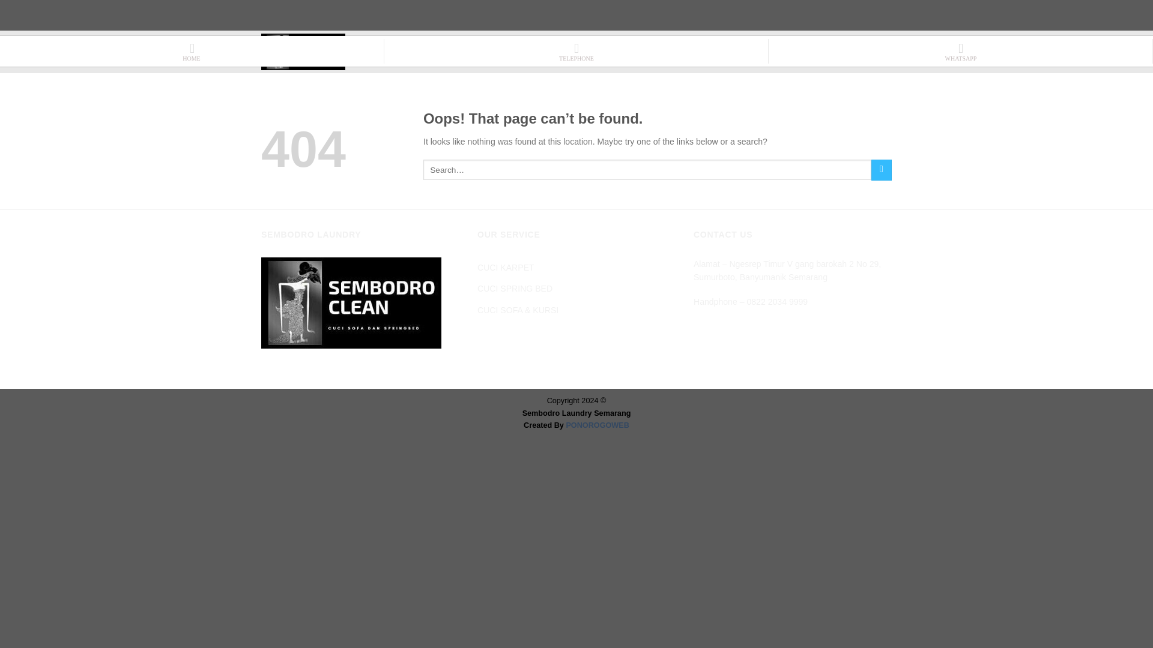 This screenshot has width=1153, height=648. I want to click on TENTANG KAMI, so click(853, 52).